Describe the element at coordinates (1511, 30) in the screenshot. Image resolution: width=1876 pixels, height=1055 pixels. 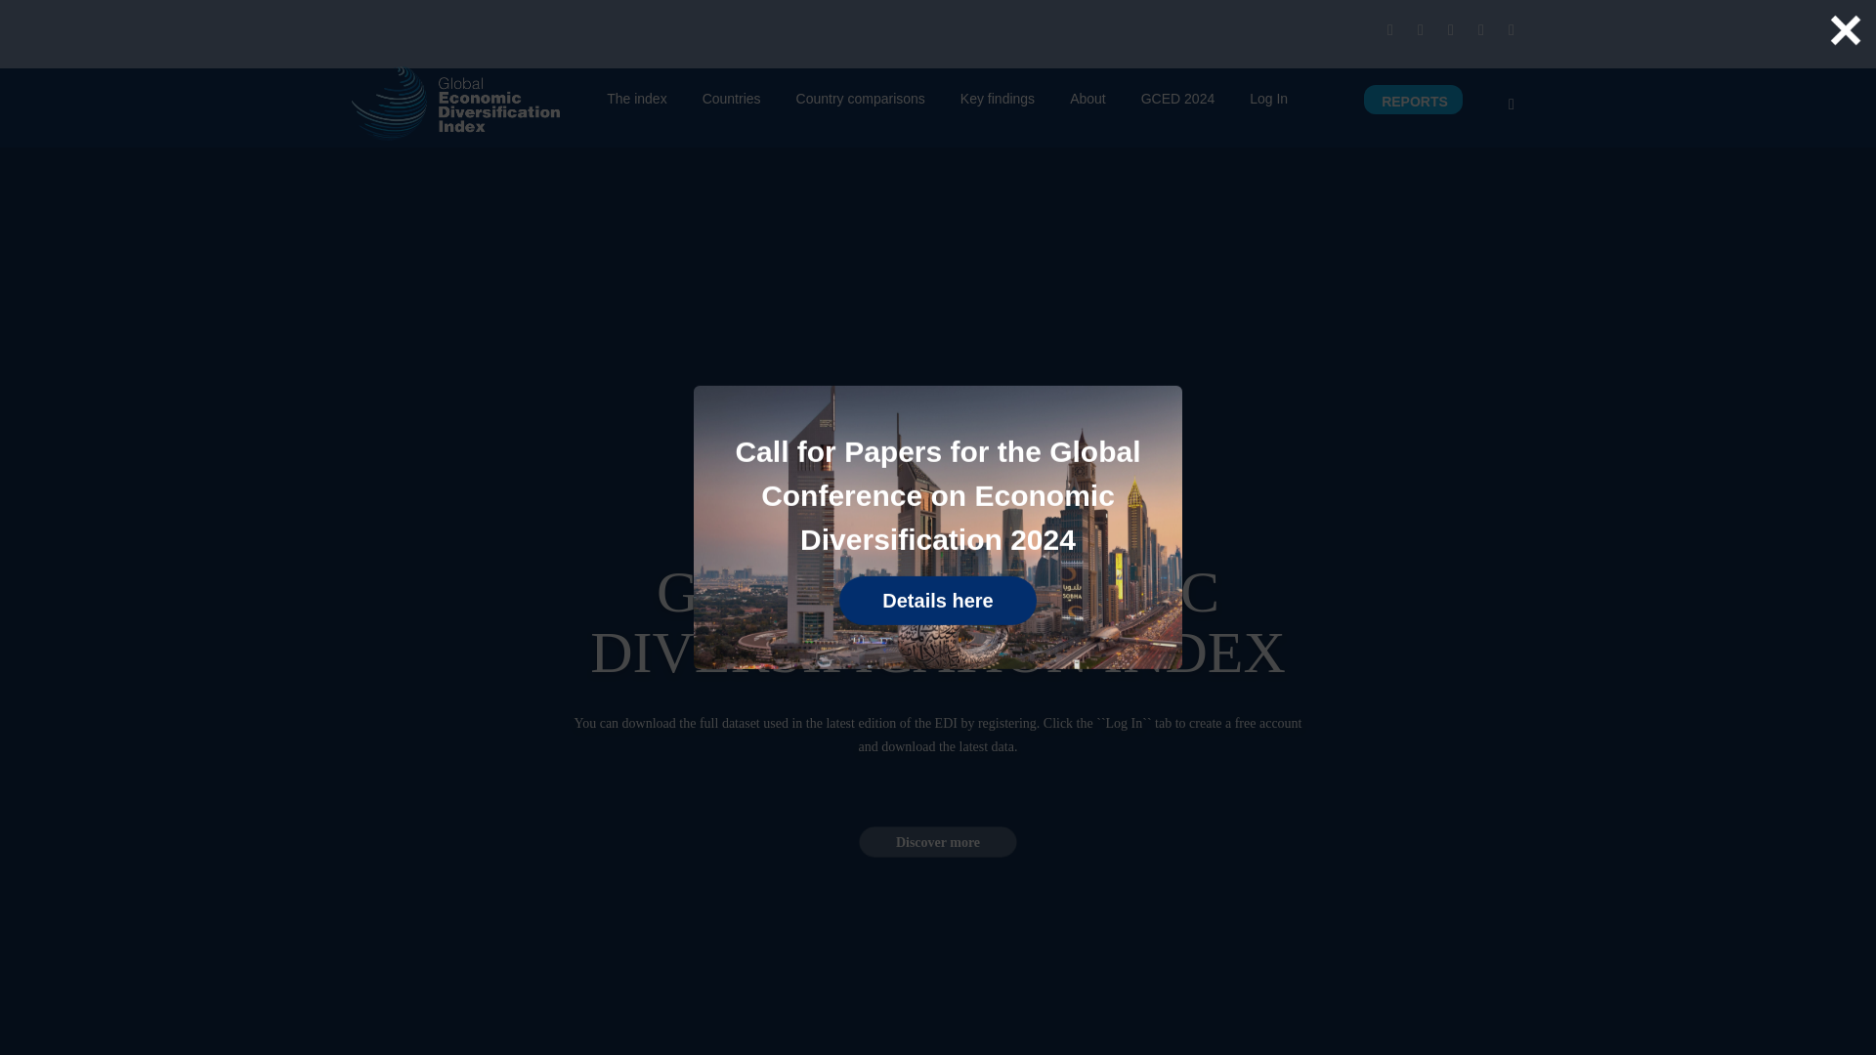
I see `Instagram page opens in new window` at that location.